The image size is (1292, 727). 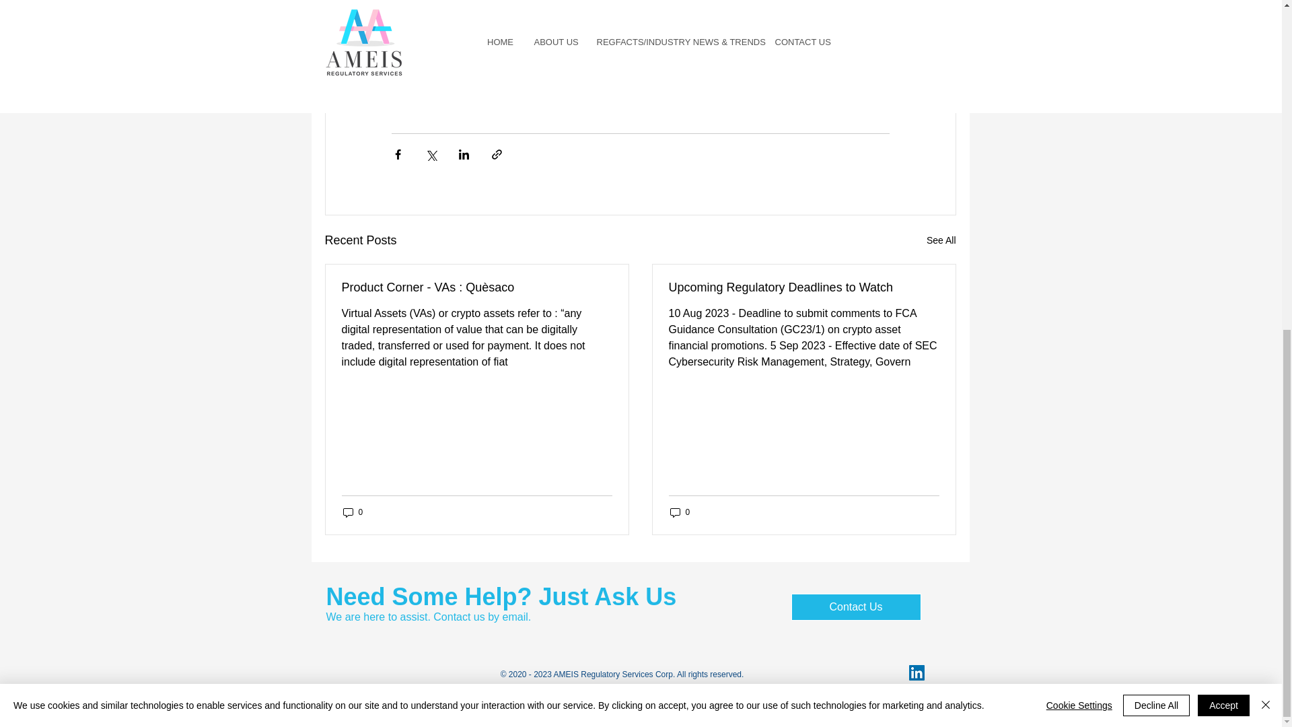 What do you see at coordinates (1223, 105) in the screenshot?
I see `Accept` at bounding box center [1223, 105].